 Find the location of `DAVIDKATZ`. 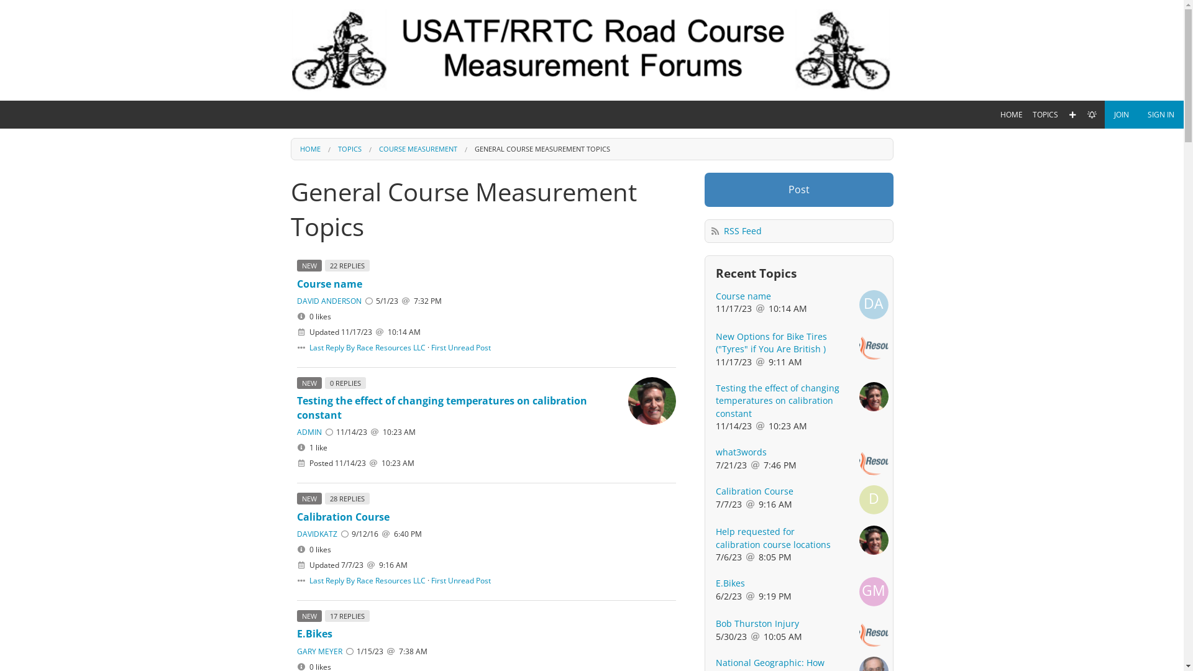

DAVIDKATZ is located at coordinates (317, 534).